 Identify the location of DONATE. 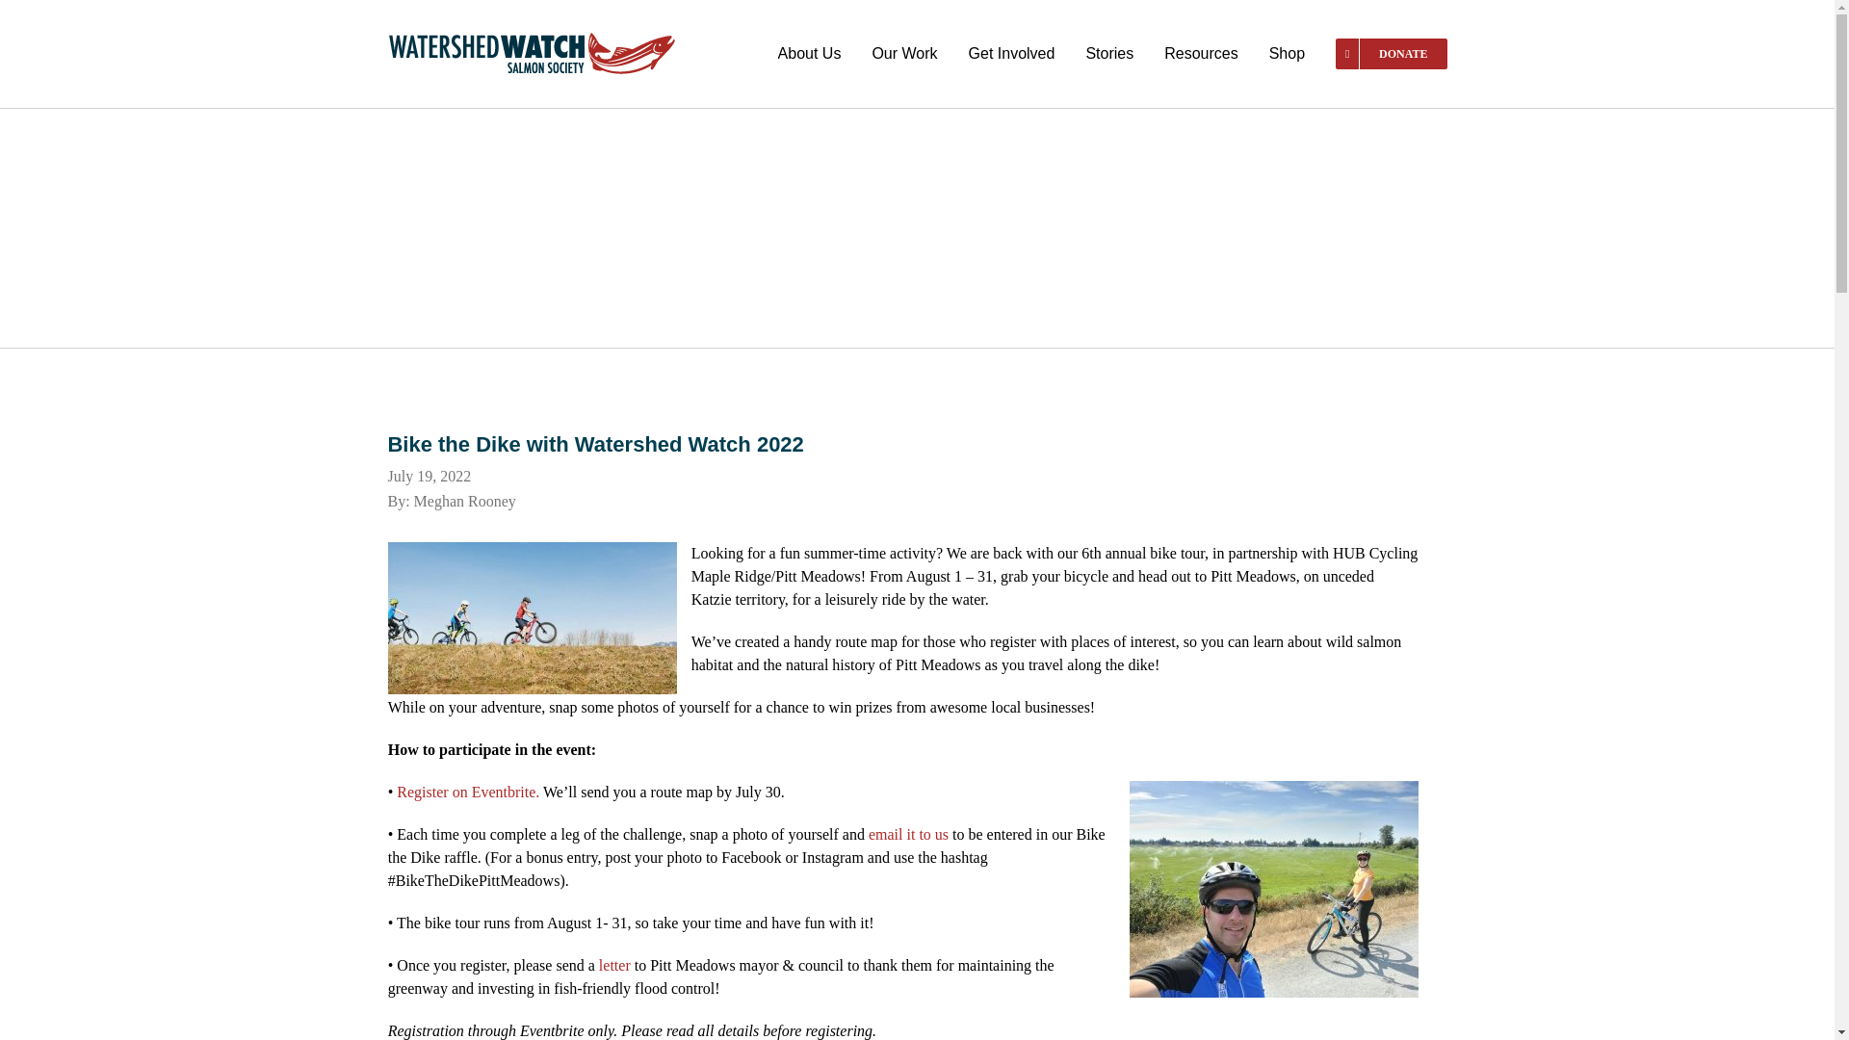
(1391, 54).